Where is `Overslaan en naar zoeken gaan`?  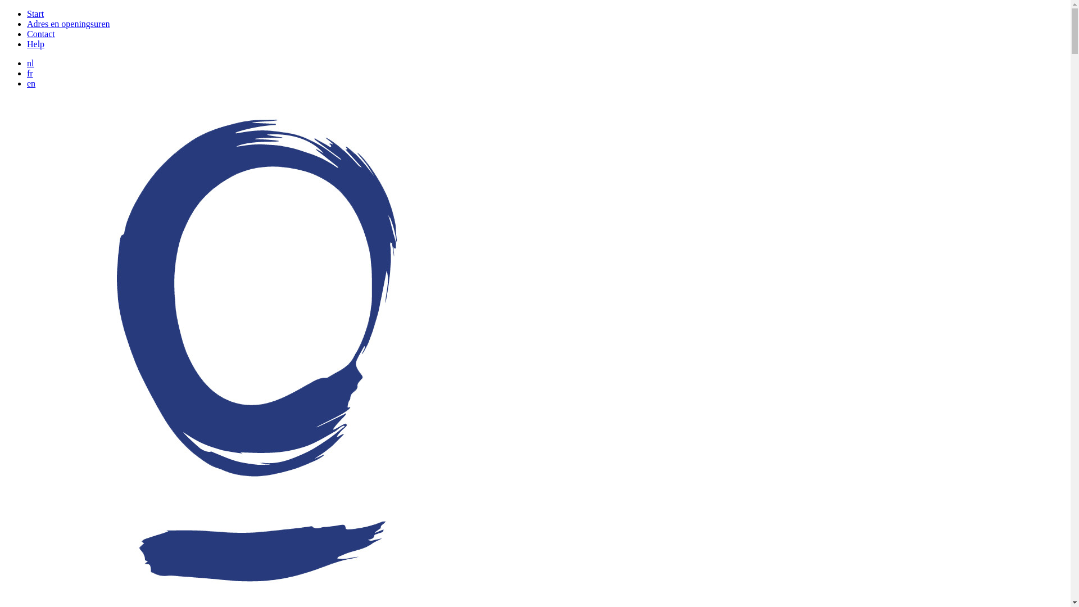
Overslaan en naar zoeken gaan is located at coordinates (4, 9).